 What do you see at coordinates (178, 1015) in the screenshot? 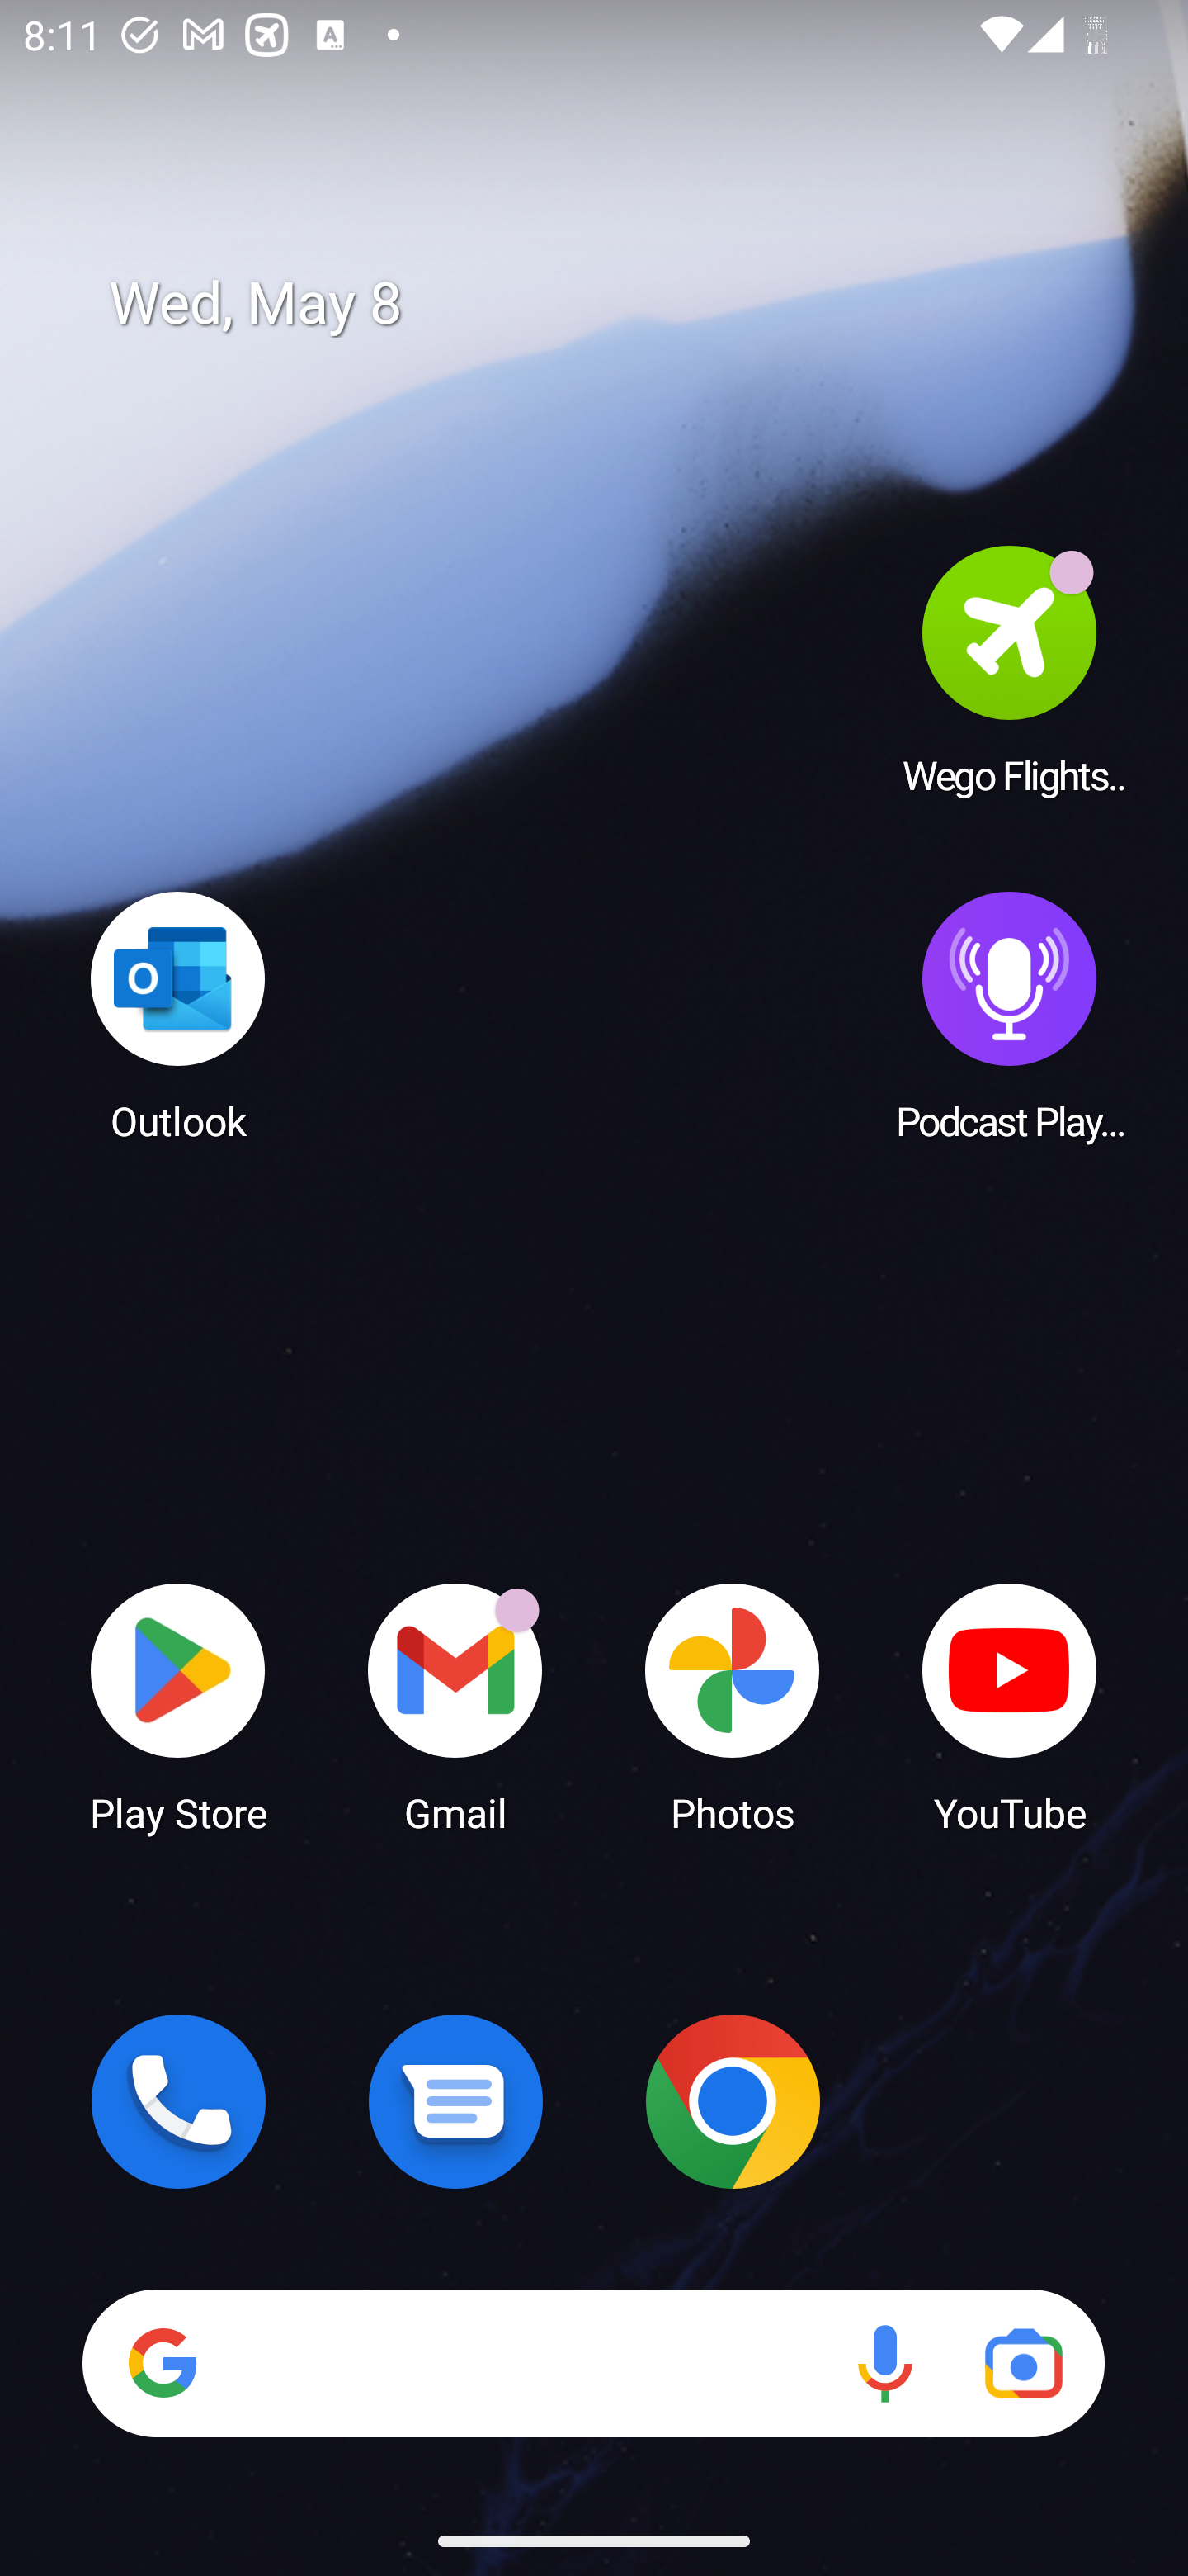
I see `Outlook` at bounding box center [178, 1015].